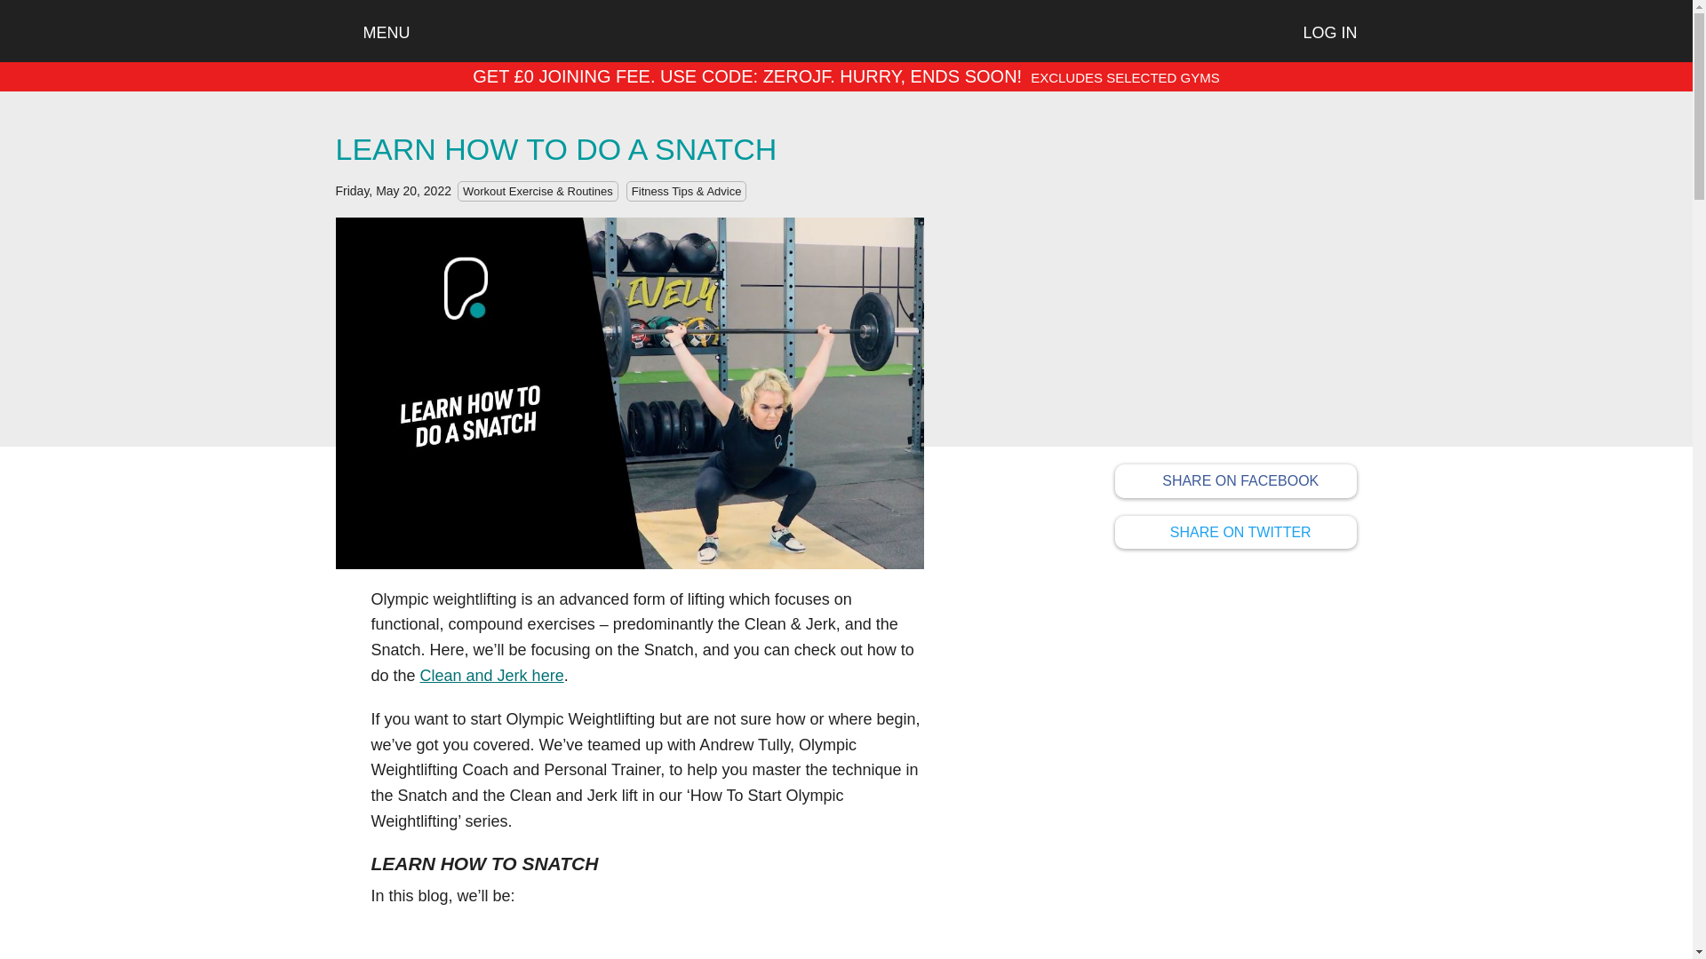  I want to click on Home, so click(846, 30).